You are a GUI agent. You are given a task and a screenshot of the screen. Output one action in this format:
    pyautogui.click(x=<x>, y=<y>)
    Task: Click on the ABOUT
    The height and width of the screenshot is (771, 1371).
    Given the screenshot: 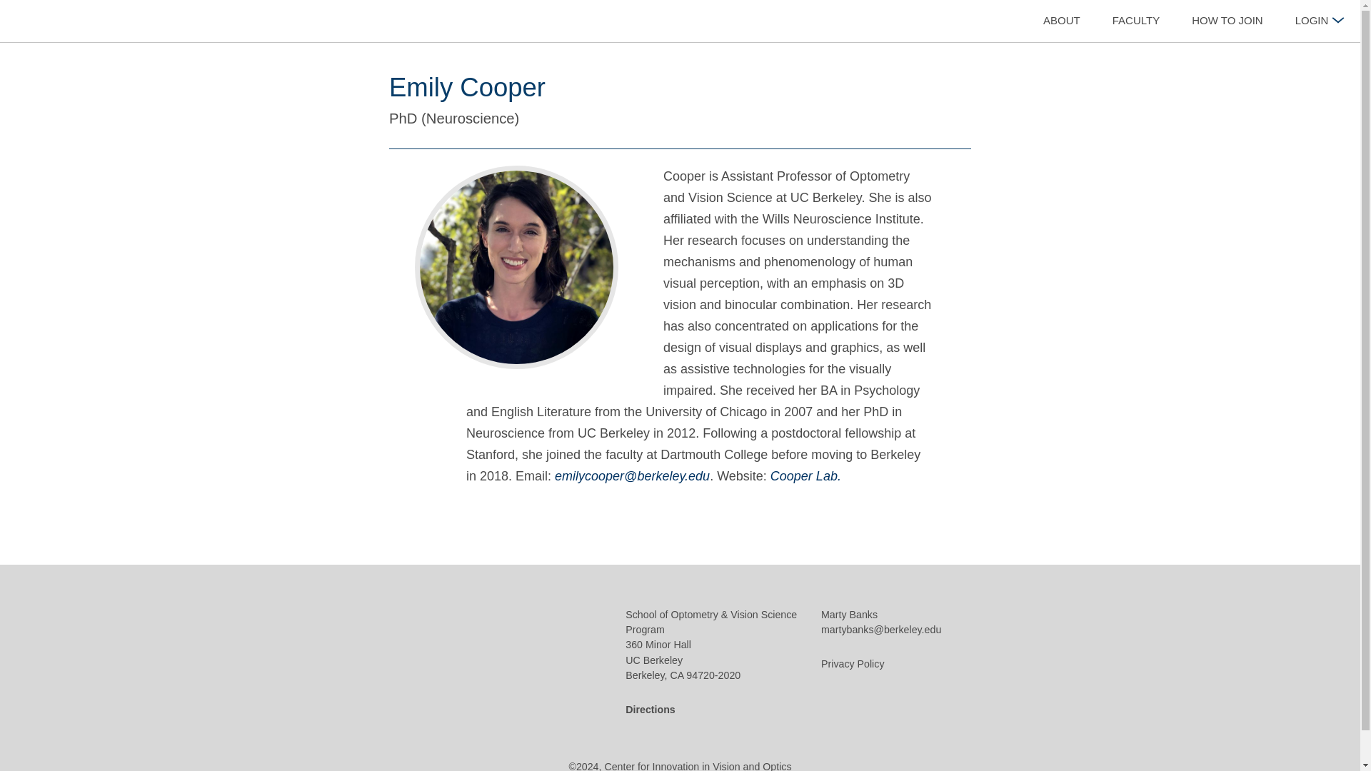 What is the action you would take?
    pyautogui.click(x=1062, y=21)
    